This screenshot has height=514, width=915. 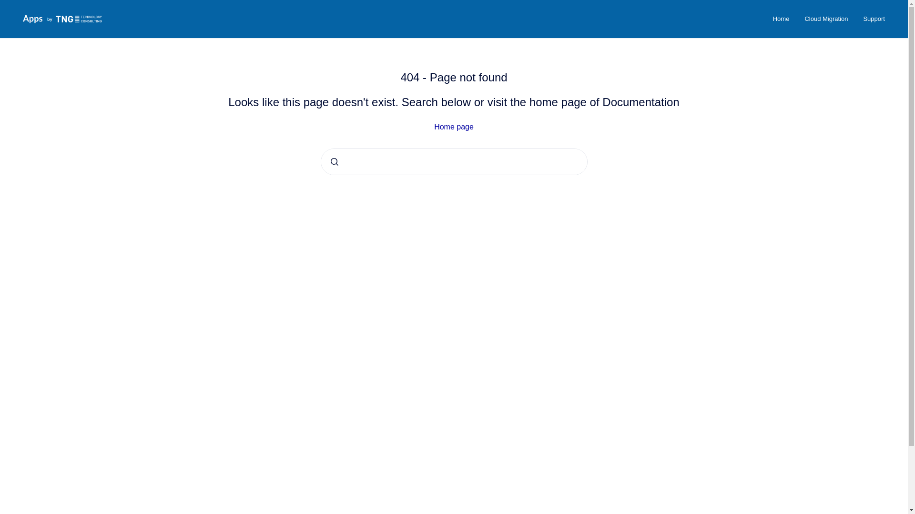 What do you see at coordinates (62, 19) in the screenshot?
I see `Go to homepage` at bounding box center [62, 19].